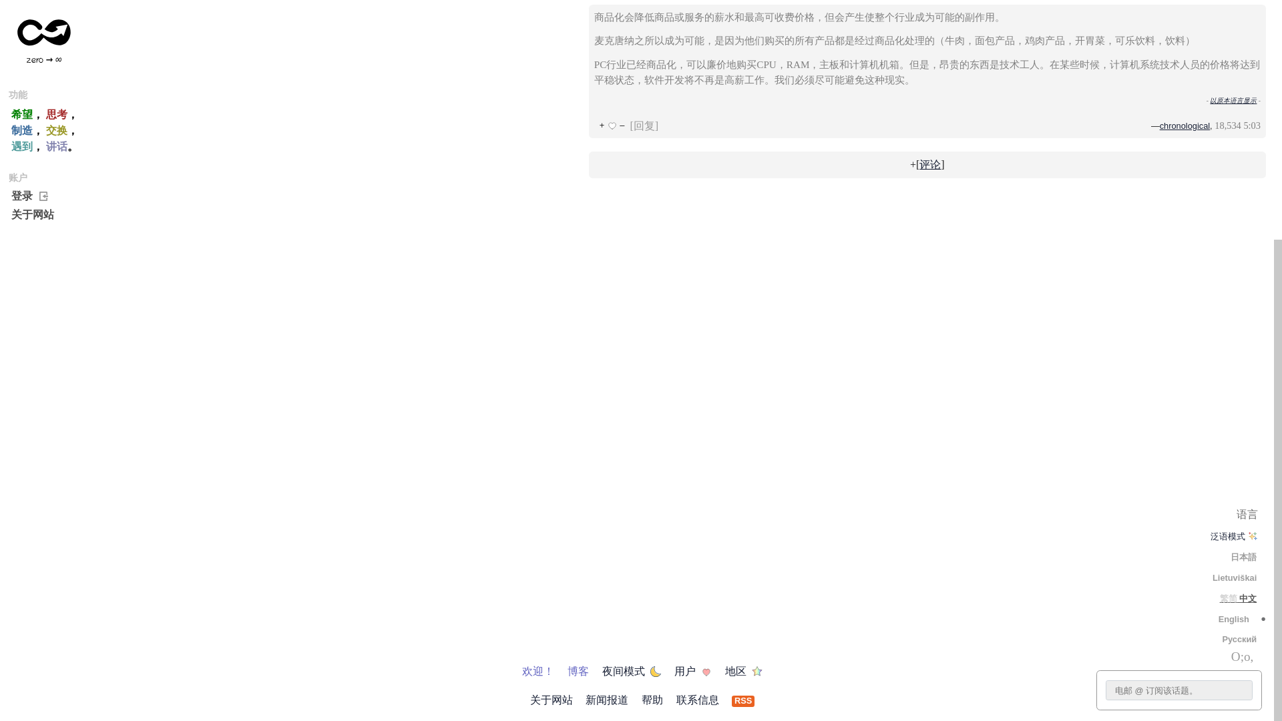  I want to click on Add a project under this interest., so click(619, 10).